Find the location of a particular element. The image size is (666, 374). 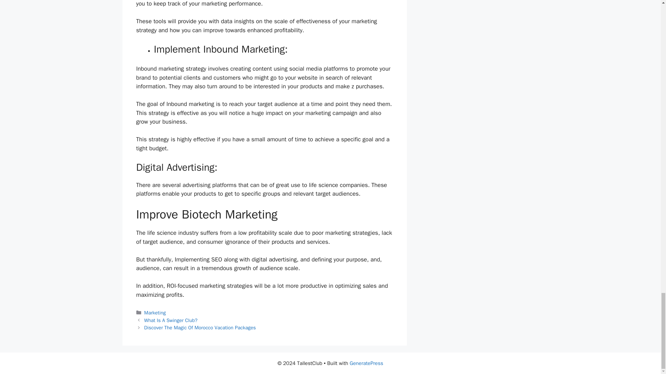

Marketing is located at coordinates (155, 312).